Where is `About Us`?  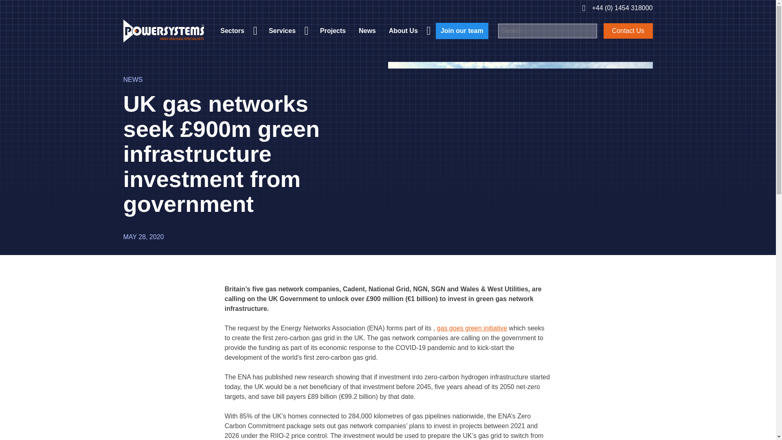 About Us is located at coordinates (409, 31).